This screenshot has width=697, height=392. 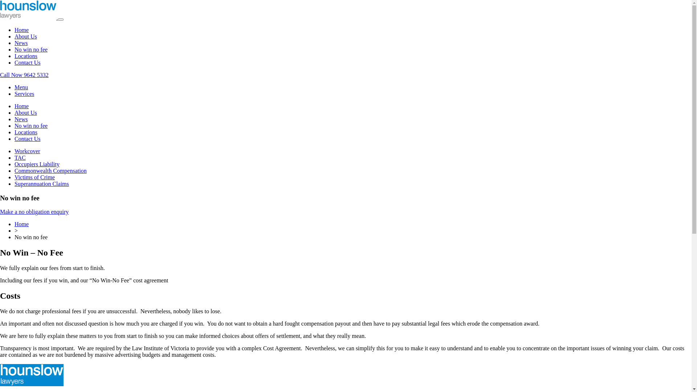 What do you see at coordinates (22, 30) in the screenshot?
I see `Home` at bounding box center [22, 30].